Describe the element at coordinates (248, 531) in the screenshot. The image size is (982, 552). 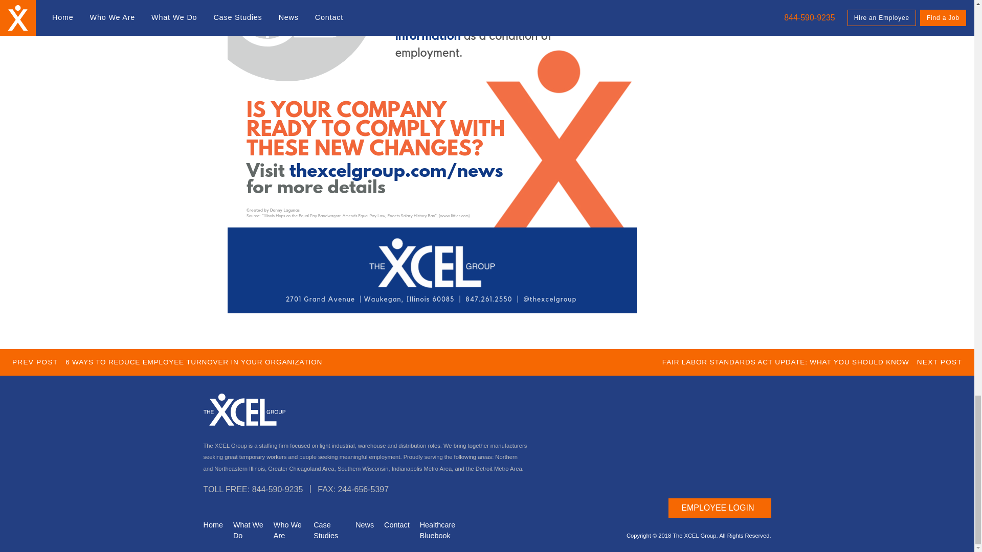
I see `What We Do` at that location.